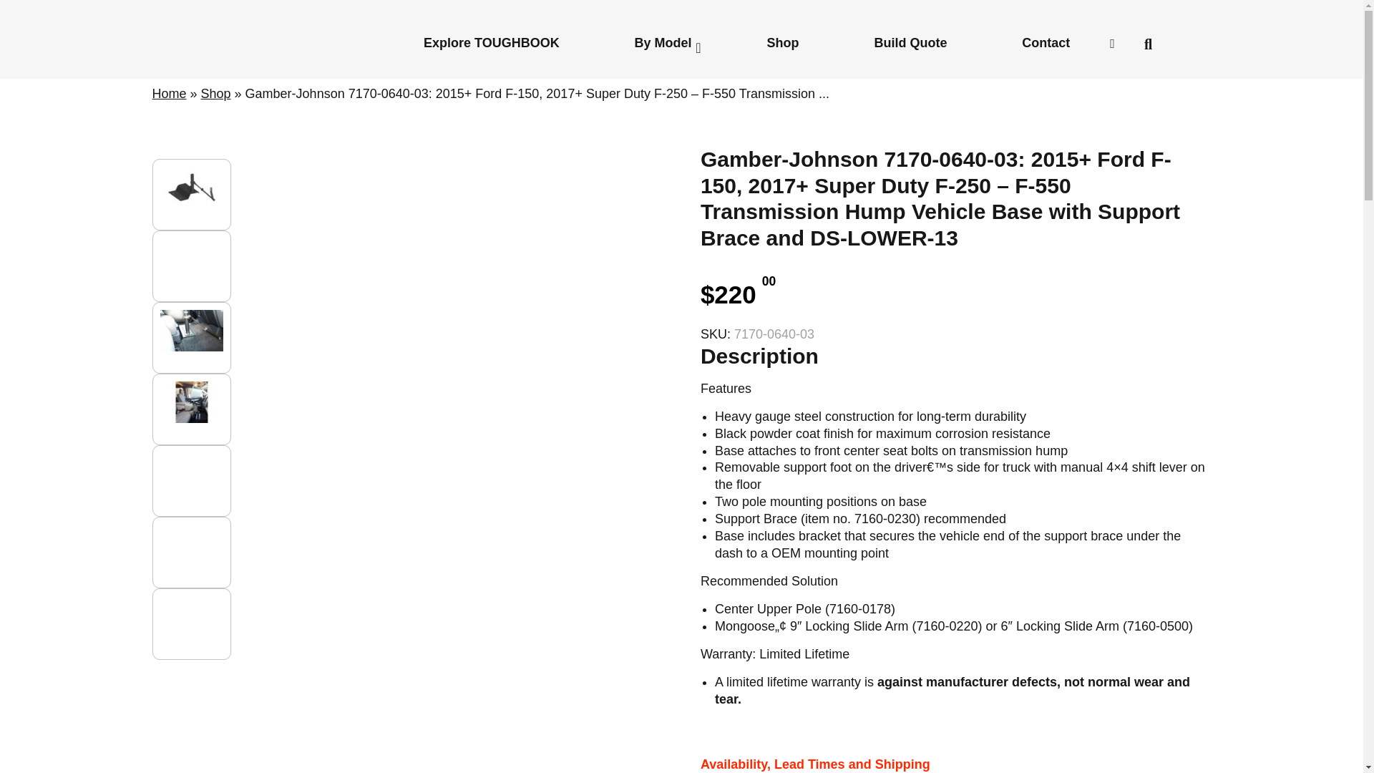 Image resolution: width=1374 pixels, height=773 pixels. Describe the element at coordinates (215, 93) in the screenshot. I see `Shop` at that location.